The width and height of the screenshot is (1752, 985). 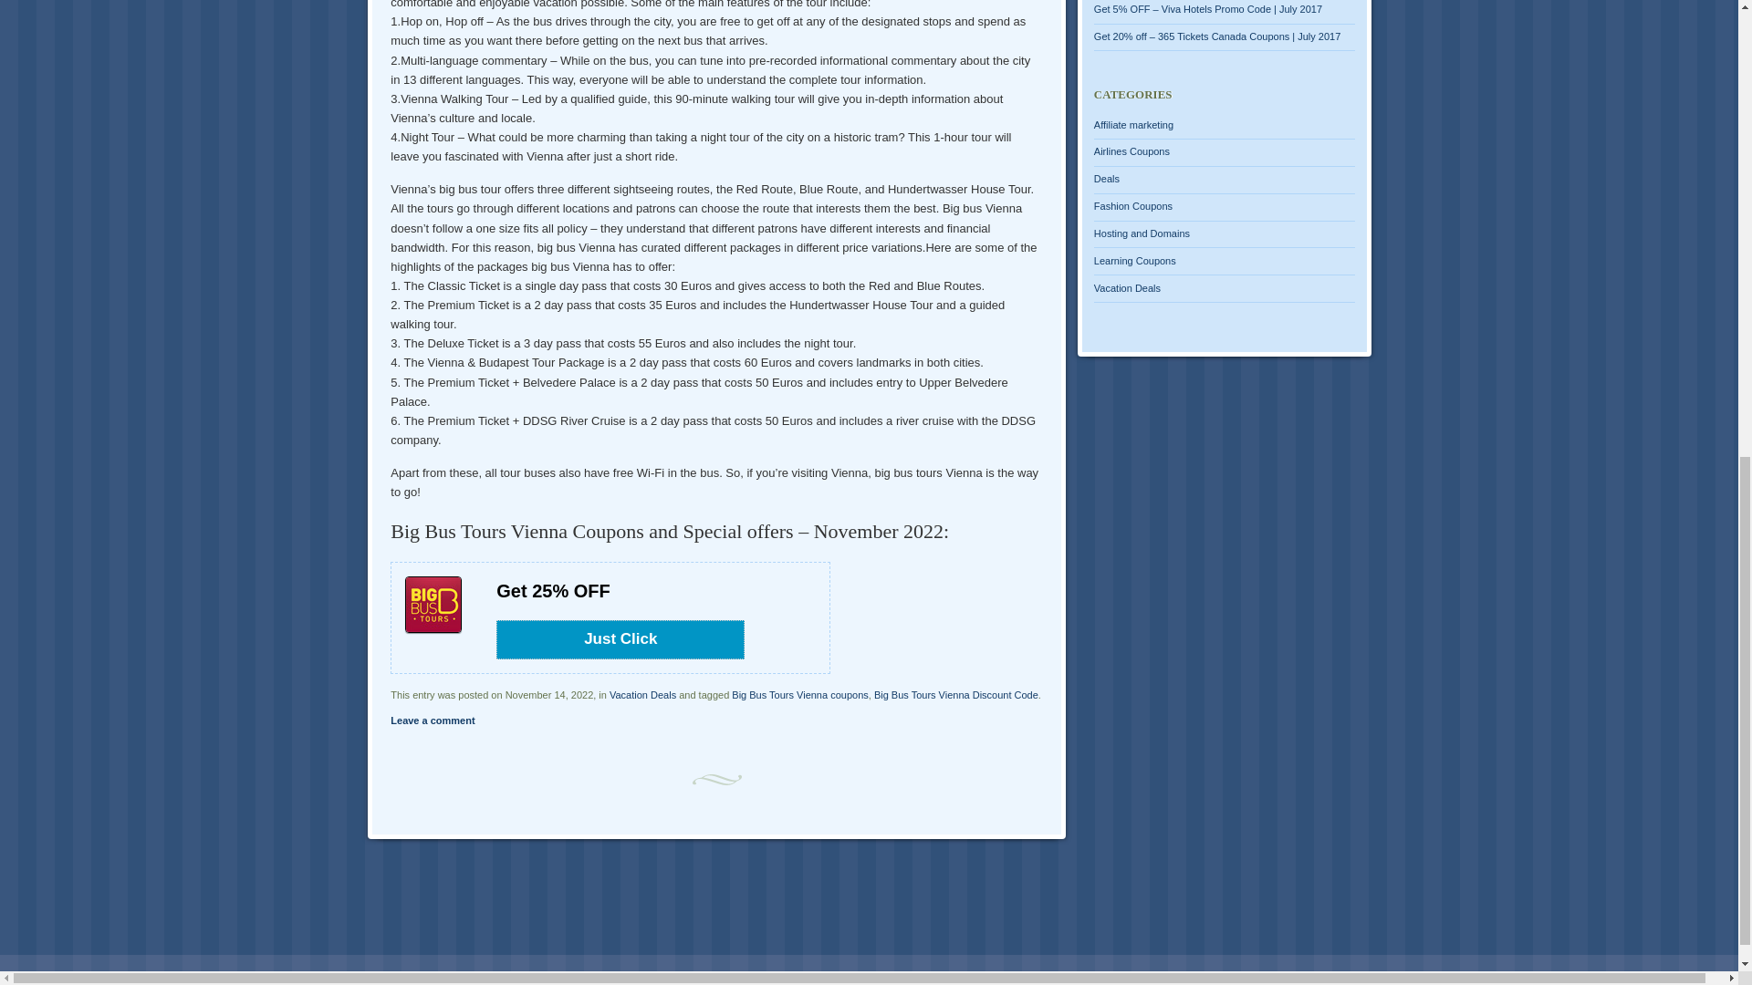 What do you see at coordinates (1133, 124) in the screenshot?
I see `Affiliate marketing` at bounding box center [1133, 124].